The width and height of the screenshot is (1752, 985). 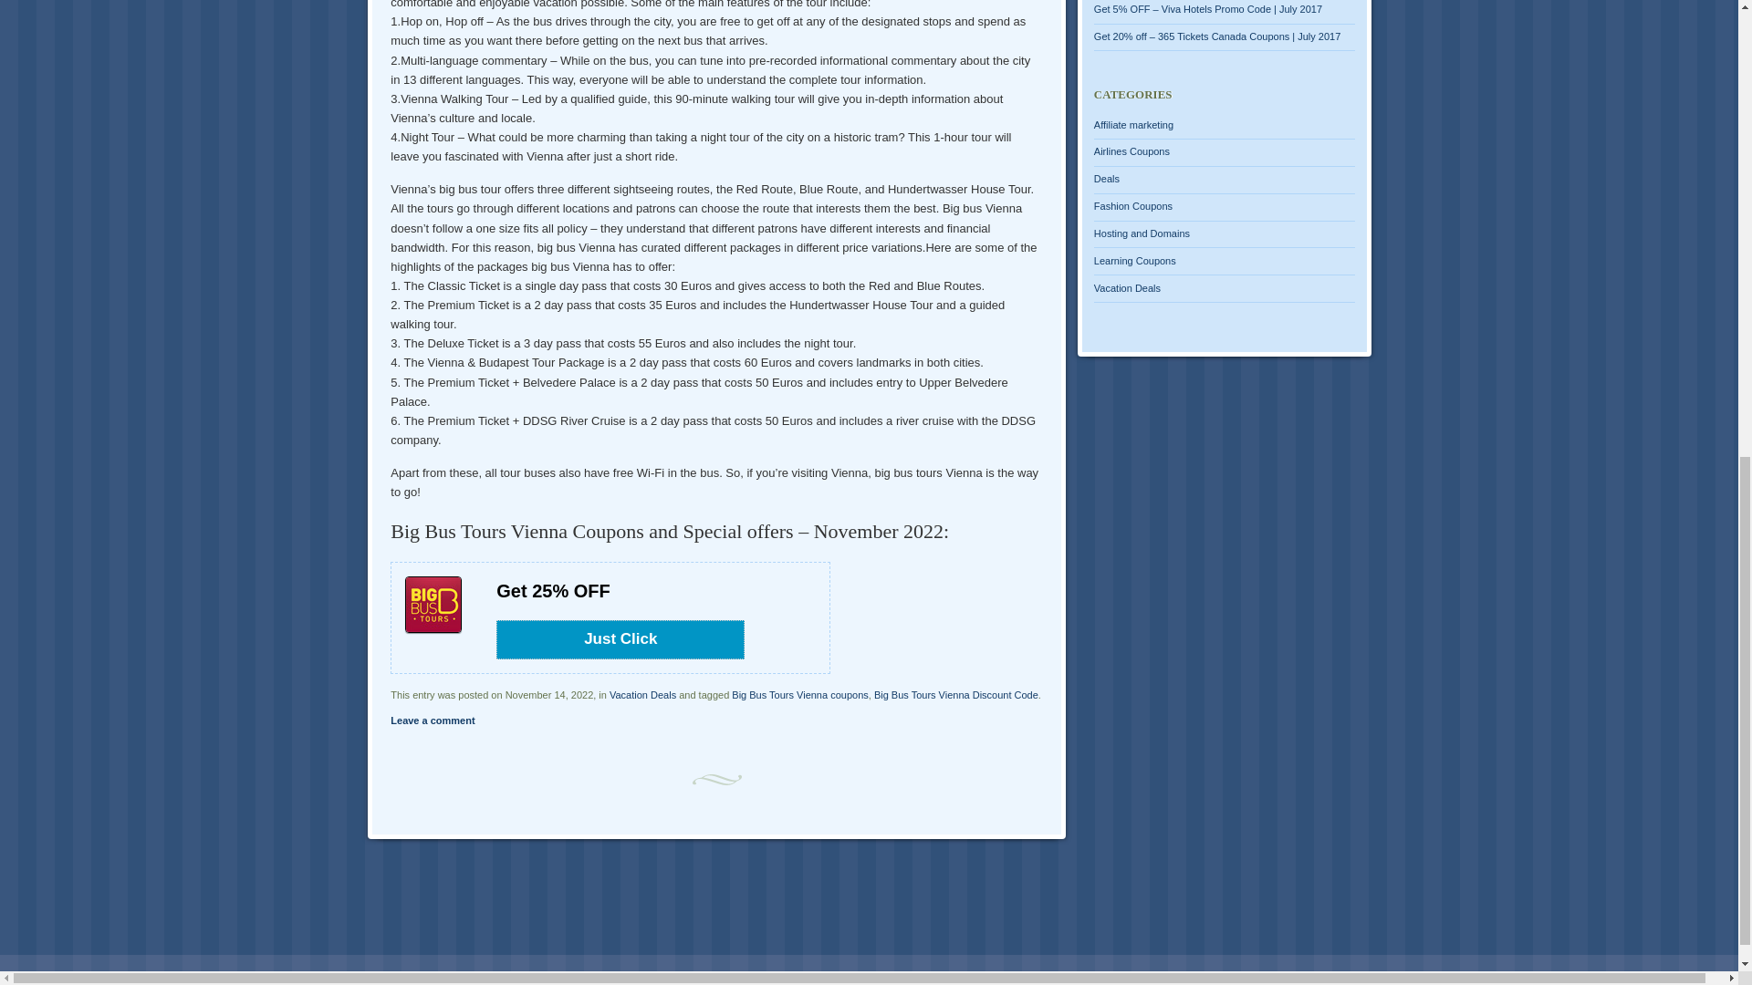 What do you see at coordinates (1133, 124) in the screenshot?
I see `Affiliate marketing` at bounding box center [1133, 124].